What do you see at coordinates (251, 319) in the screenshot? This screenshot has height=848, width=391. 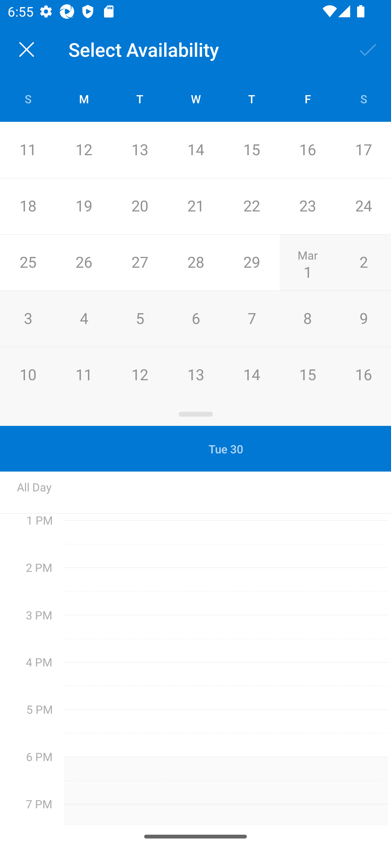 I see `7 Thursday, March 7` at bounding box center [251, 319].